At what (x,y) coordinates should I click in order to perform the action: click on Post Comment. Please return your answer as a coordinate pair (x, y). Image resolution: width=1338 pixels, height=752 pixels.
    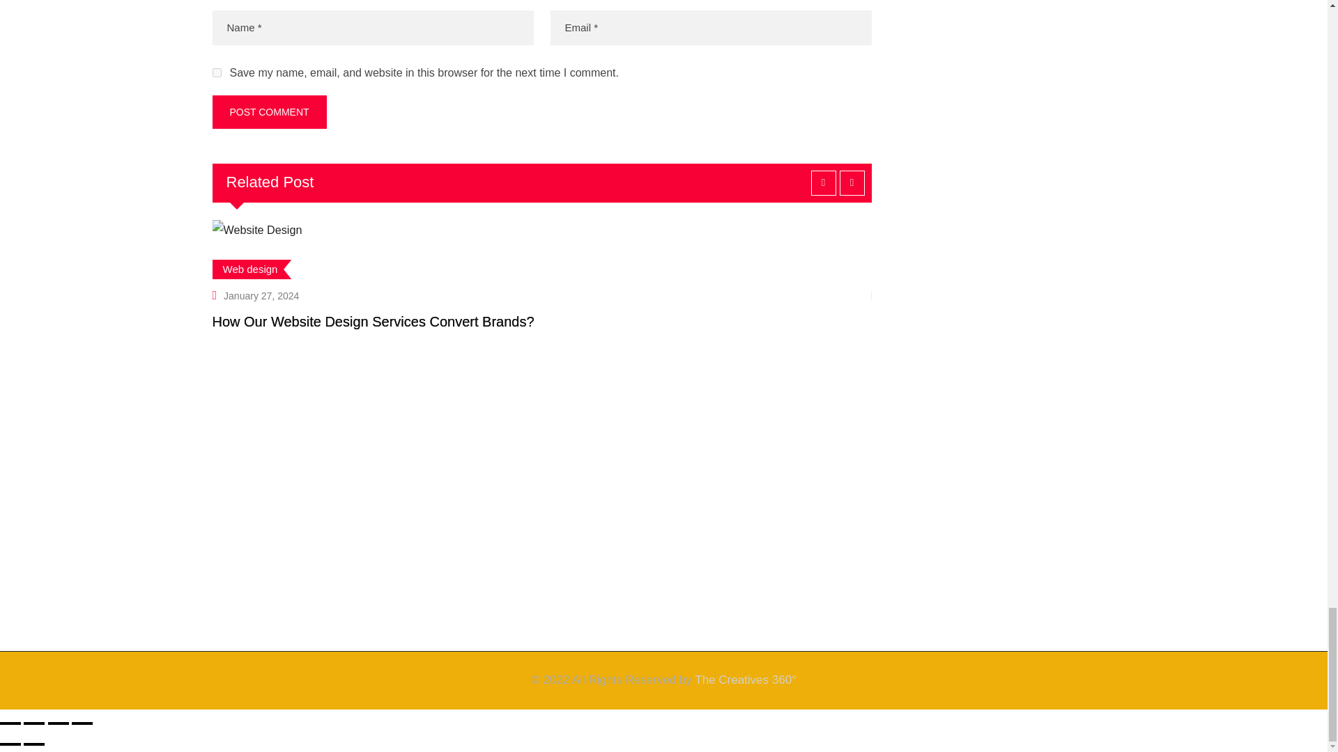
    Looking at the image, I should click on (269, 111).